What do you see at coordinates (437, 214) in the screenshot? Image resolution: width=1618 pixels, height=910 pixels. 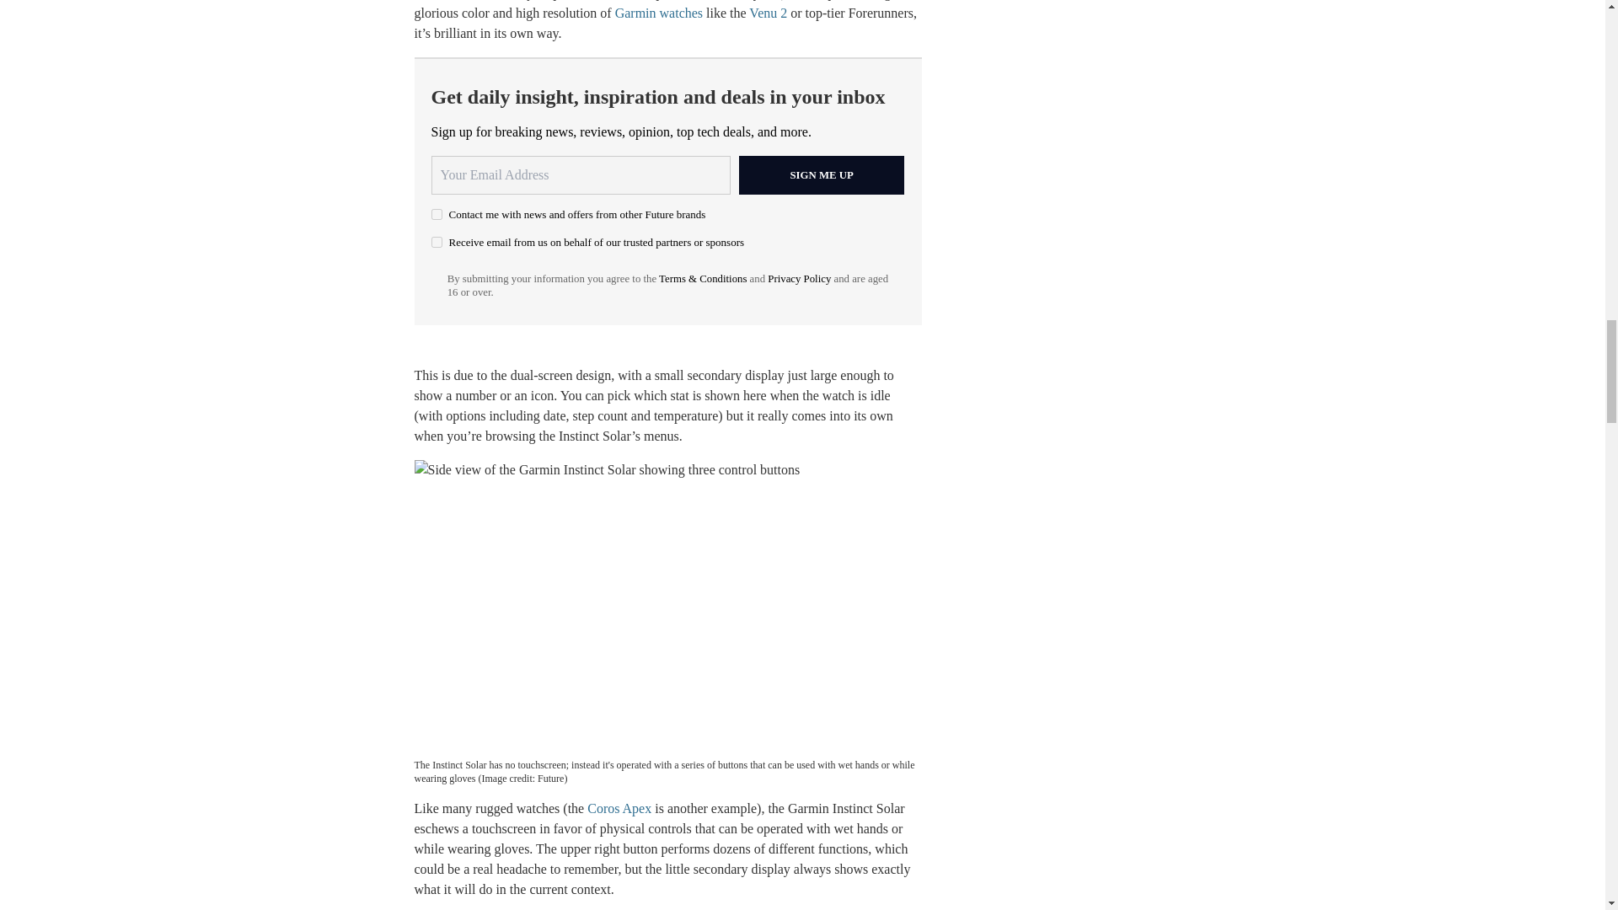 I see `on` at bounding box center [437, 214].